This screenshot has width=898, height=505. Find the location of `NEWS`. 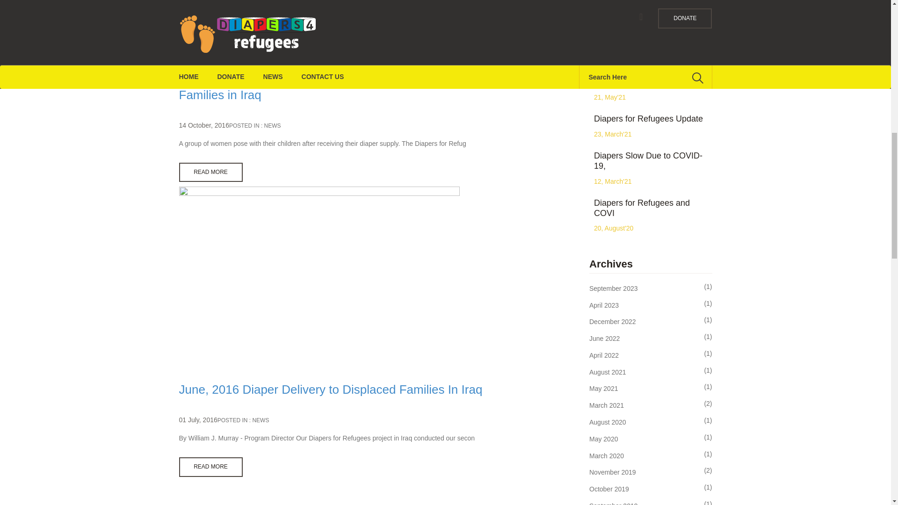

NEWS is located at coordinates (260, 420).